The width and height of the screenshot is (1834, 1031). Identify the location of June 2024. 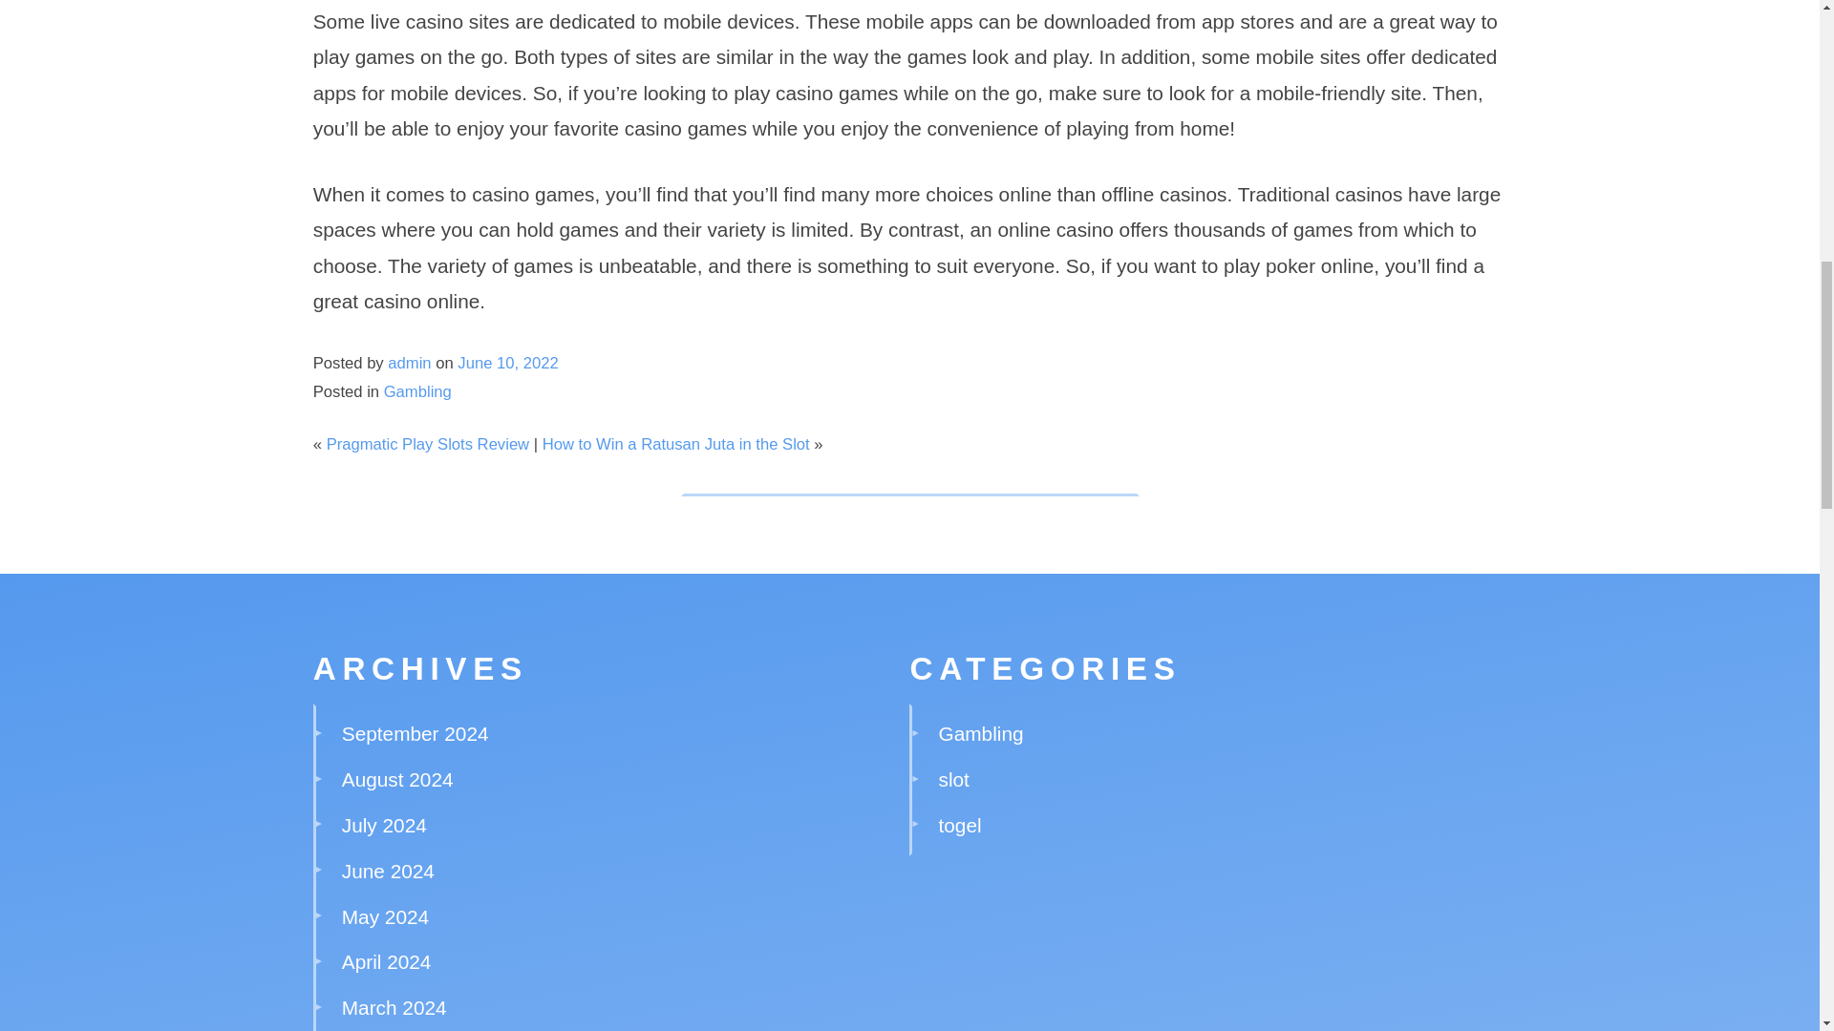
(388, 871).